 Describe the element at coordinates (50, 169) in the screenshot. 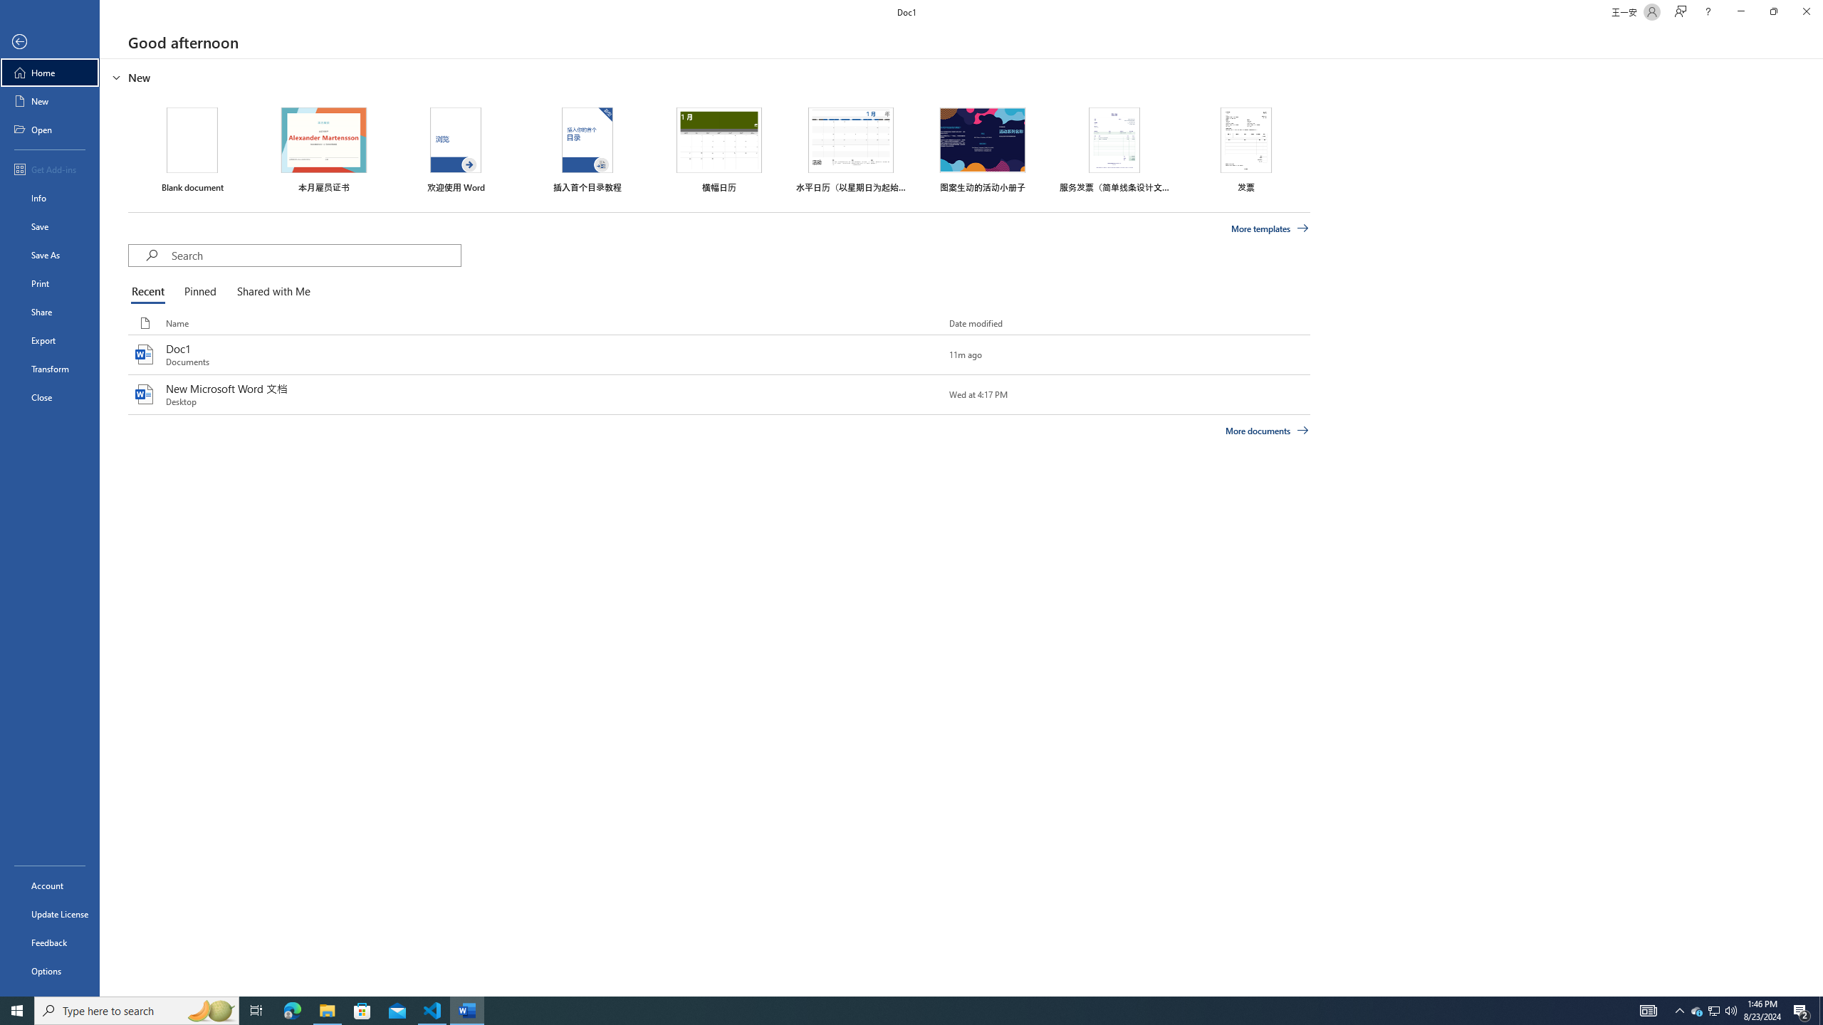

I see `Get Add-ins` at that location.